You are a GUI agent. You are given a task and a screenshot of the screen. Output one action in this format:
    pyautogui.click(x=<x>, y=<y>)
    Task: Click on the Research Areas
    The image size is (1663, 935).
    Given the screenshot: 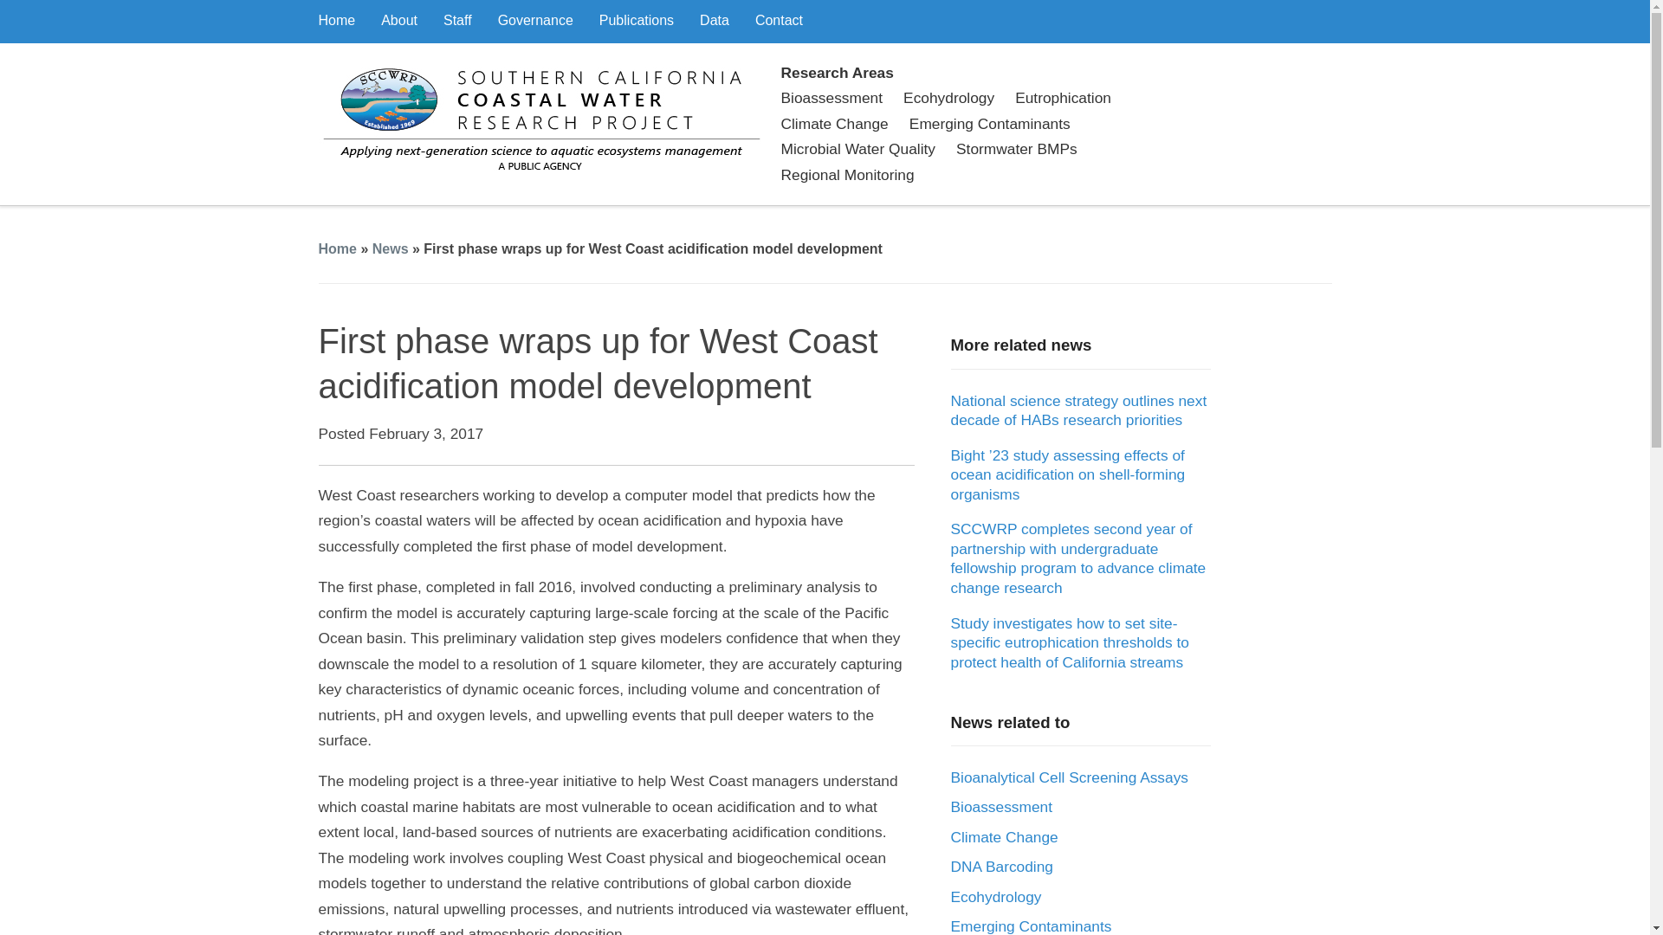 What is the action you would take?
    pyautogui.click(x=984, y=73)
    